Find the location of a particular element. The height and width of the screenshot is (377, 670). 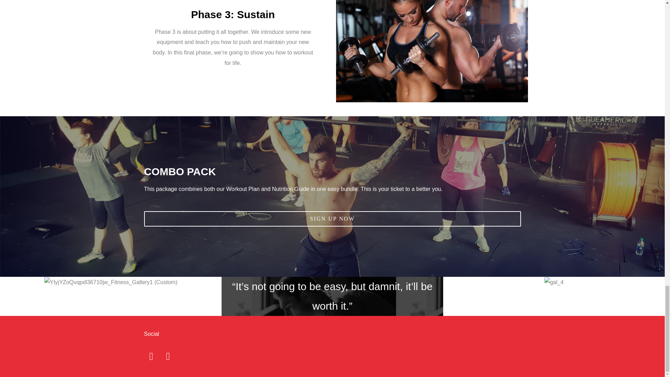

SIGN UP NOW is located at coordinates (332, 219).